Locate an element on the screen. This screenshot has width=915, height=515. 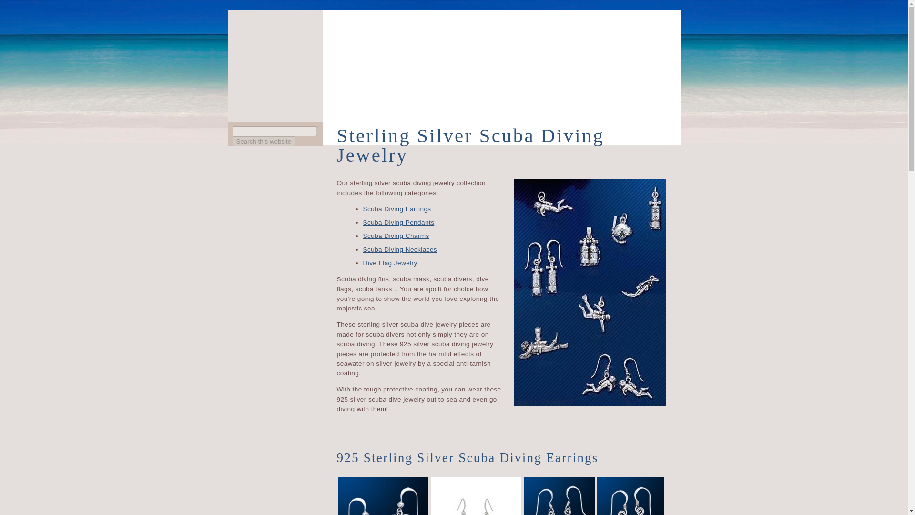
Scuba Diving Necklaces is located at coordinates (400, 250).